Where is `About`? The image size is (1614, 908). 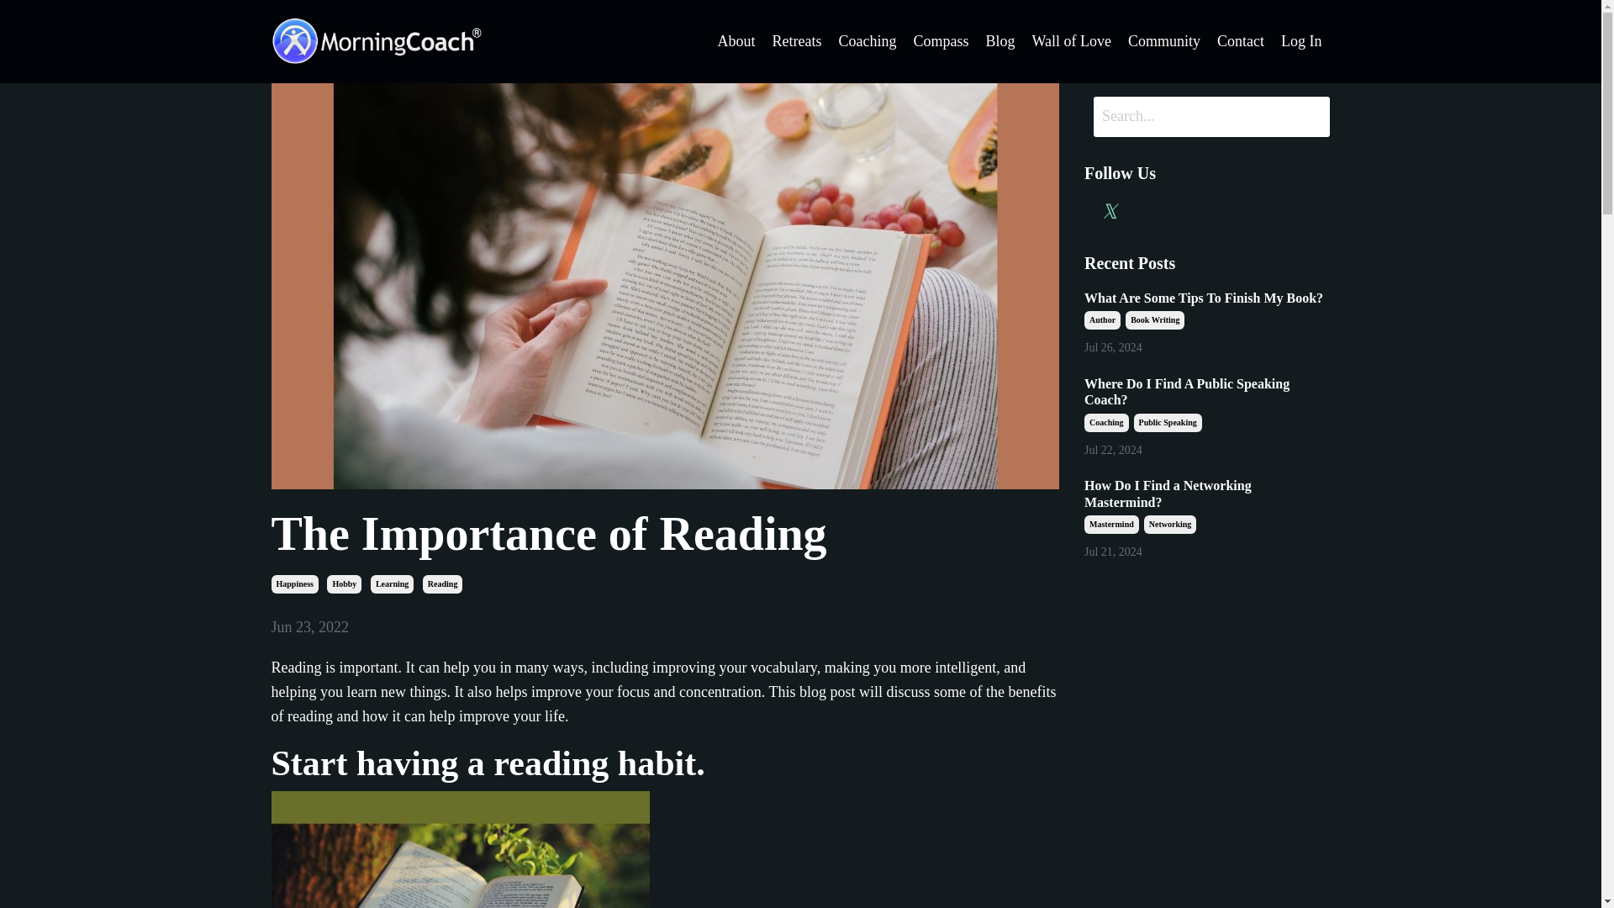
About is located at coordinates (736, 40).